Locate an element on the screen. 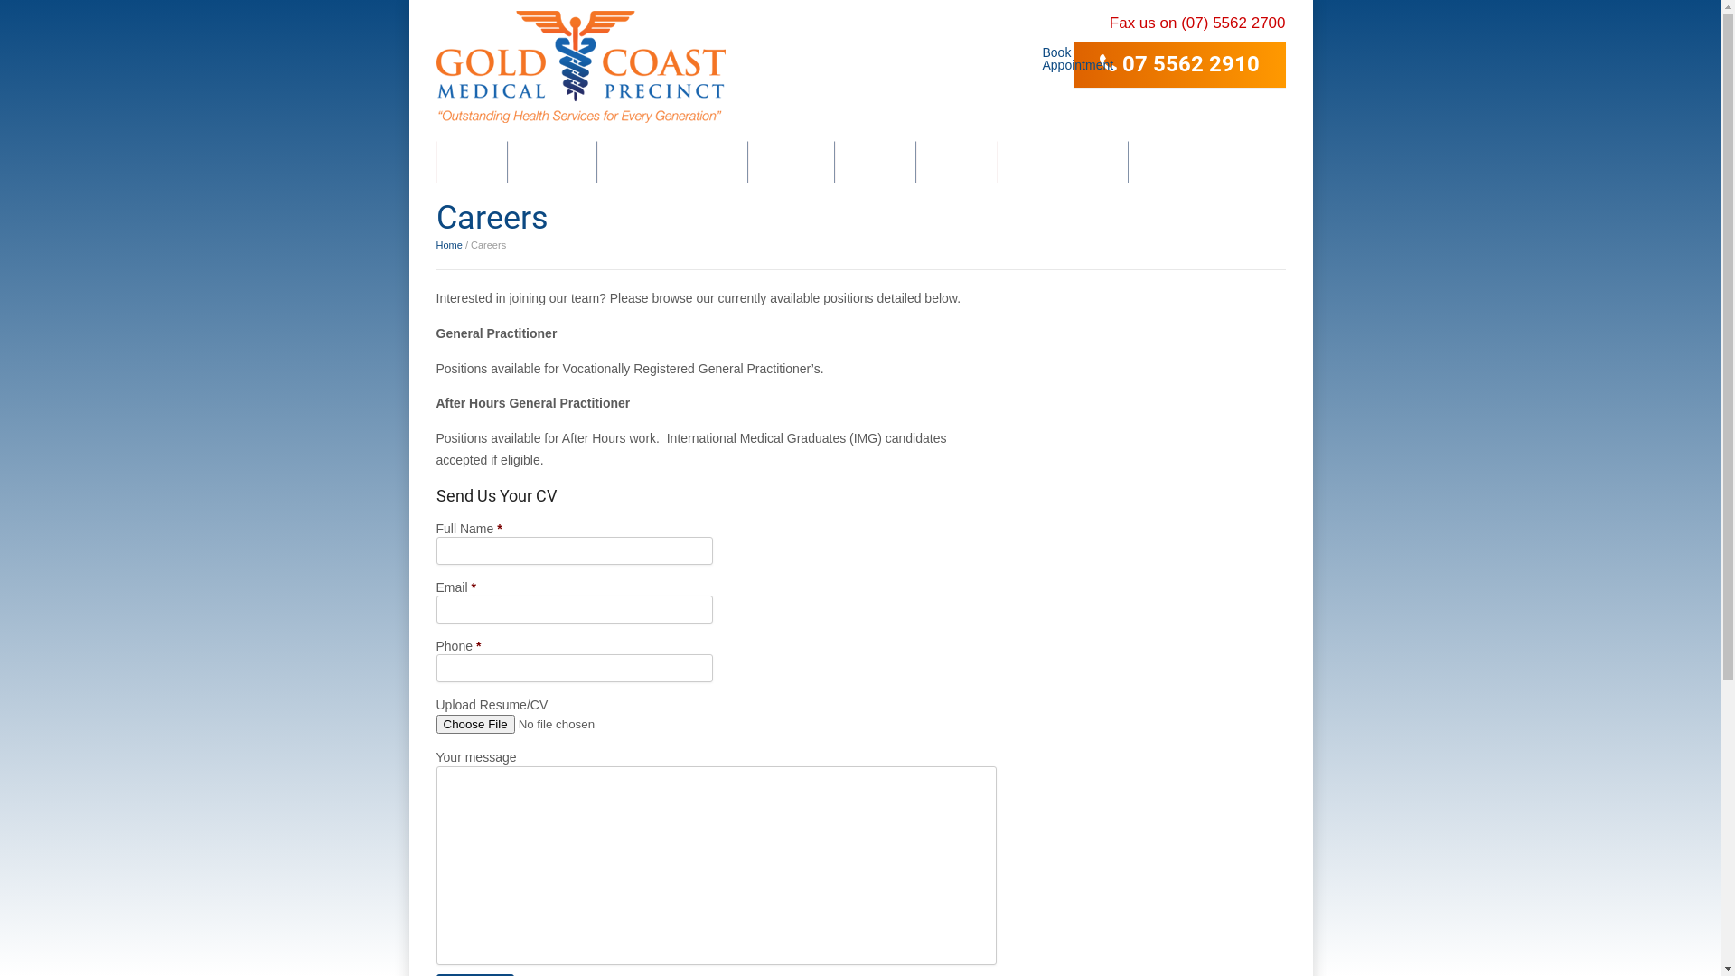  Practice Information is located at coordinates (672, 162).